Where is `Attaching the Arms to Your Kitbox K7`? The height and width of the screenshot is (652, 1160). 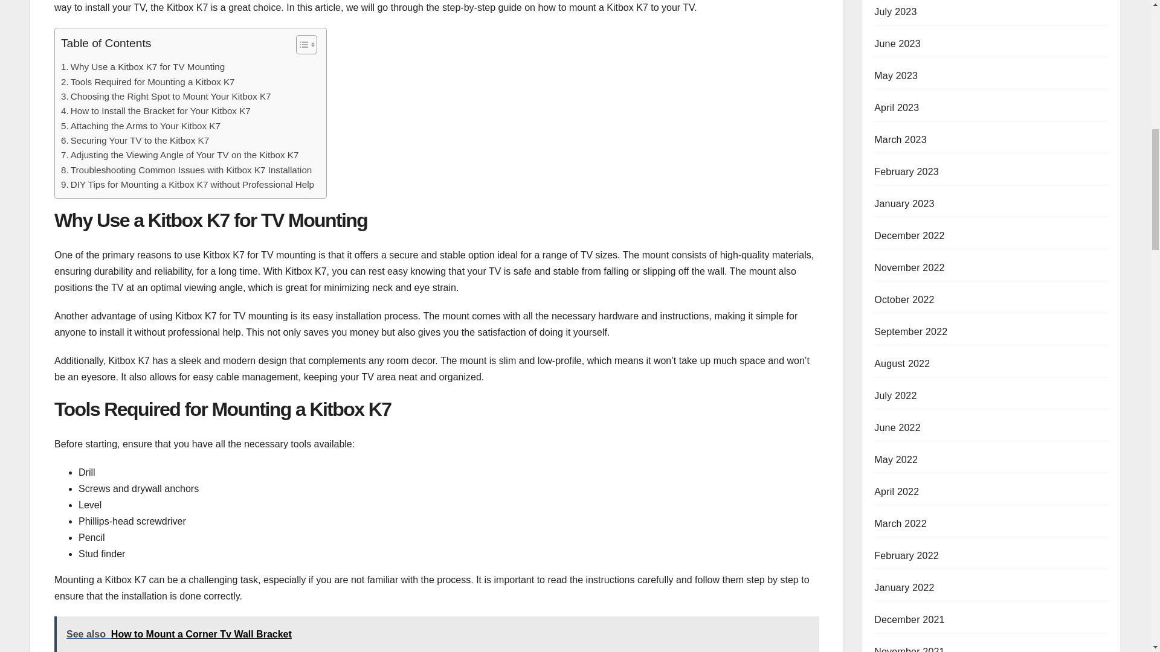
Attaching the Arms to Your Kitbox K7 is located at coordinates (140, 126).